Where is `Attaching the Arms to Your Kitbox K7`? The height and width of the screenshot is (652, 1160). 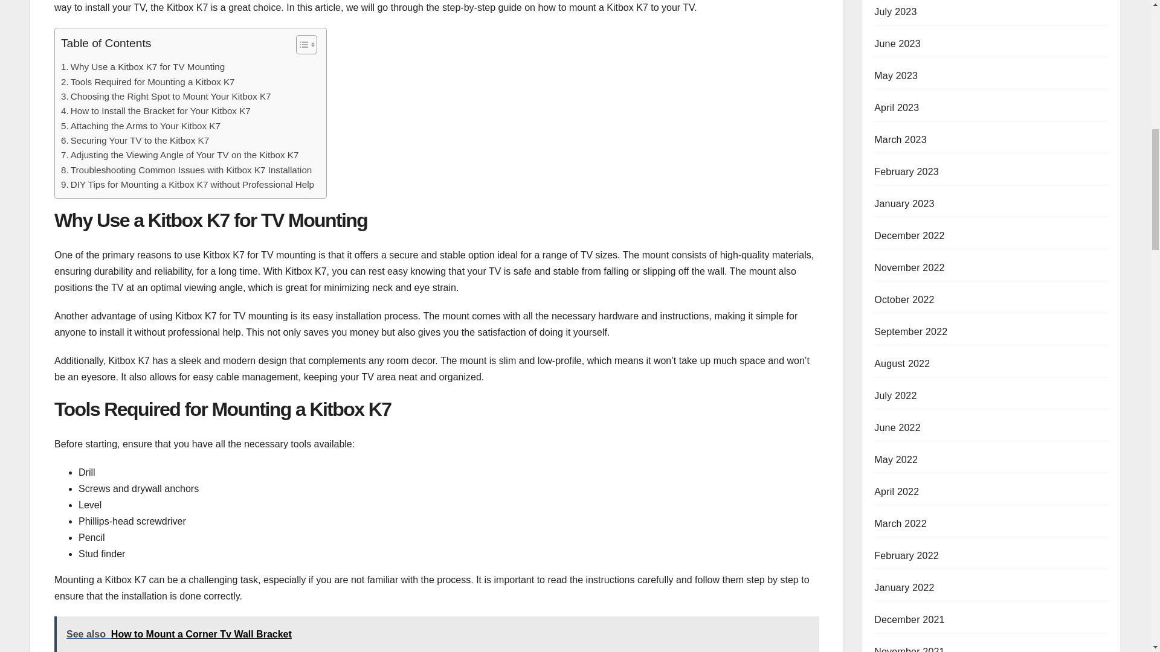
Attaching the Arms to Your Kitbox K7 is located at coordinates (140, 126).